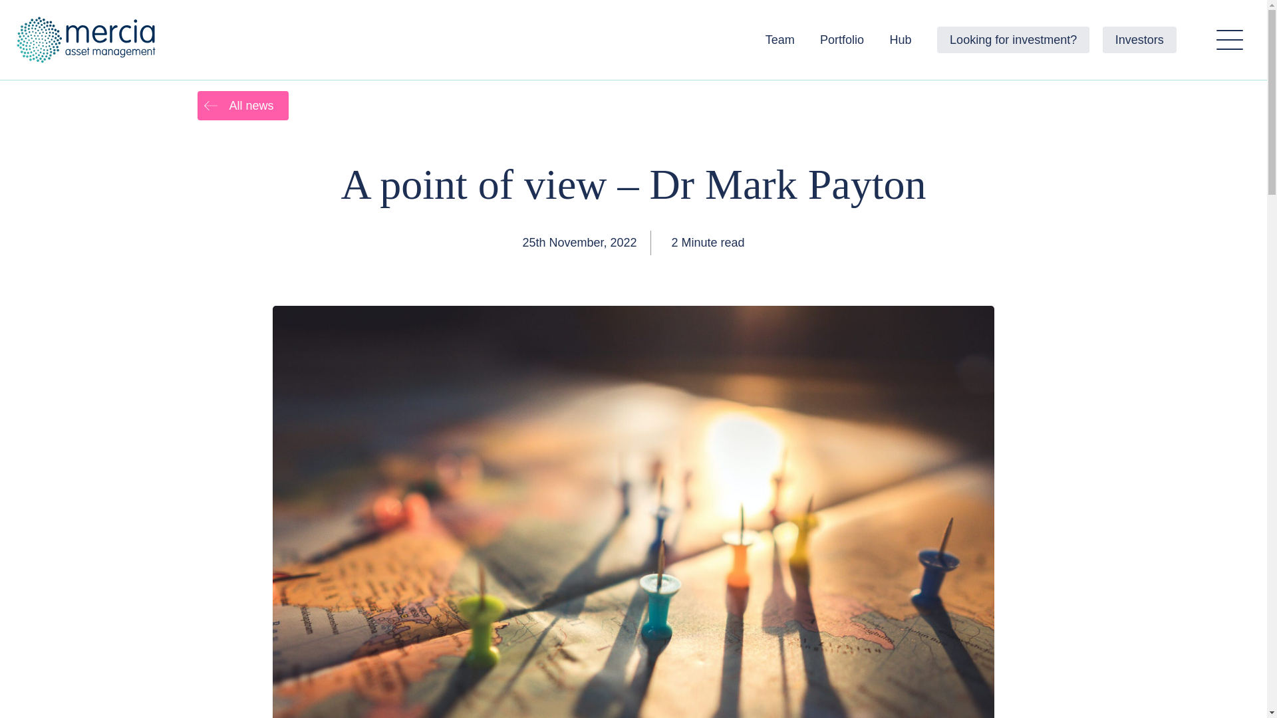  What do you see at coordinates (1139, 39) in the screenshot?
I see `Investors` at bounding box center [1139, 39].